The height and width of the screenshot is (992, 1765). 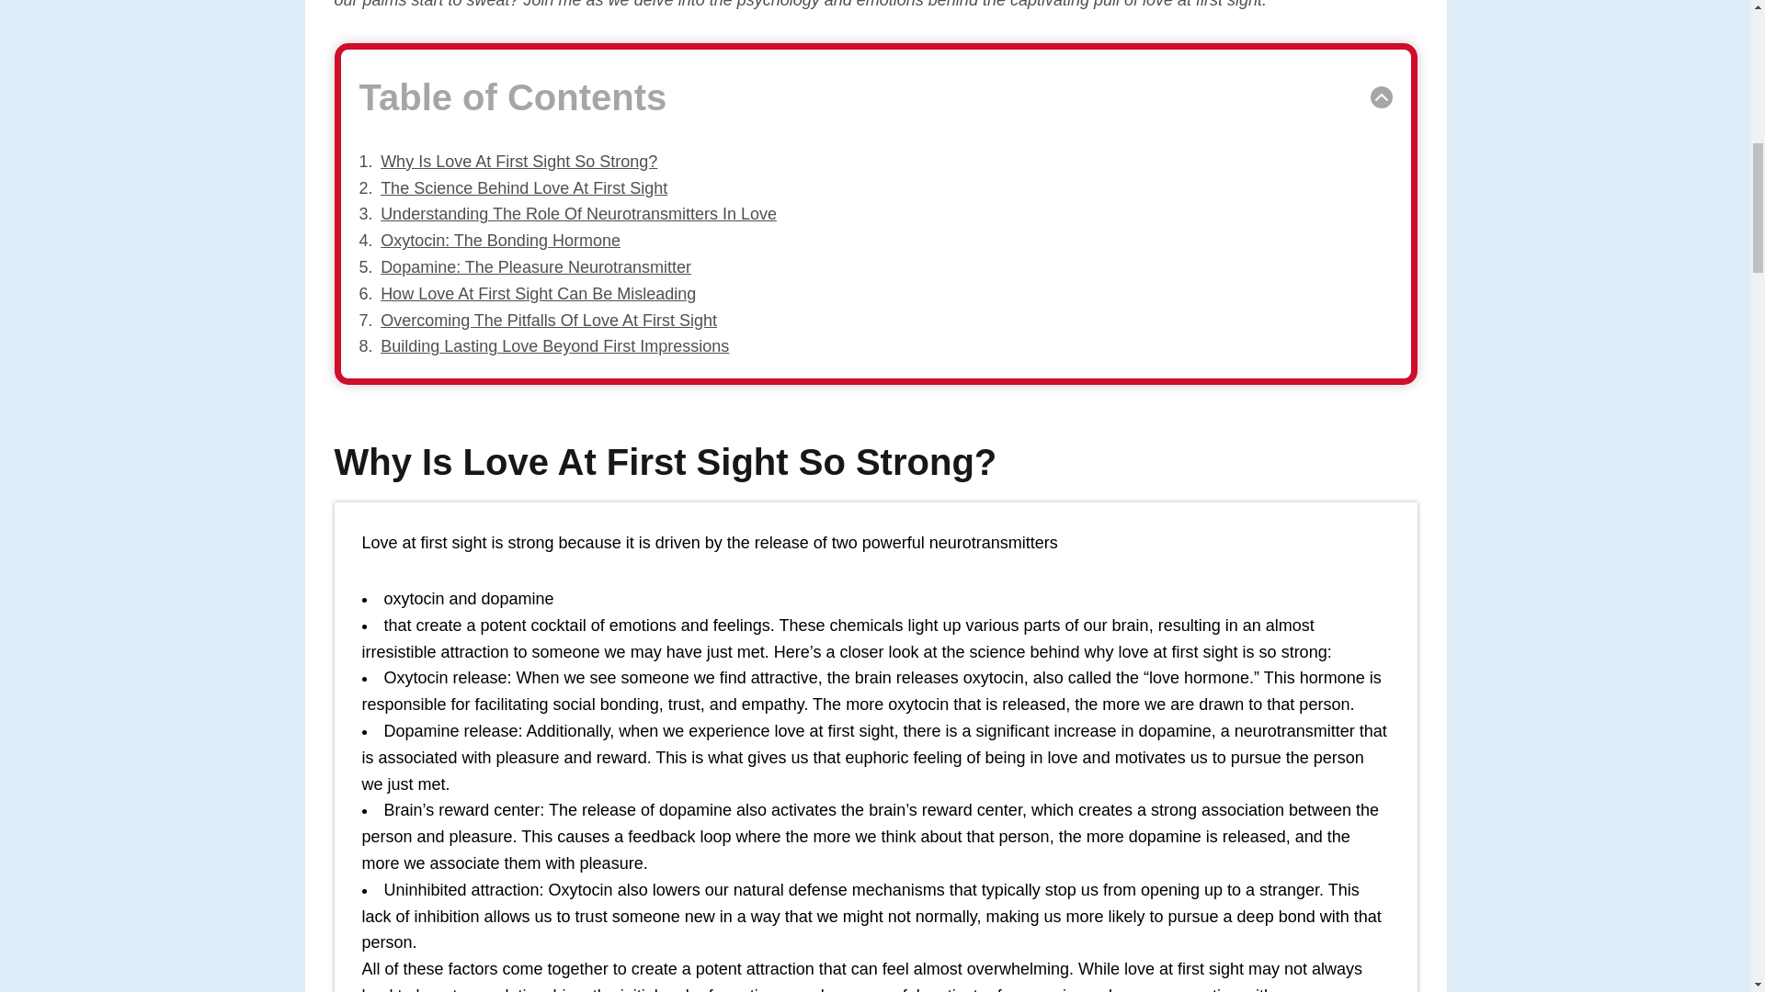 I want to click on Overcoming The Pitfalls Of Love At First Sight, so click(x=548, y=320).